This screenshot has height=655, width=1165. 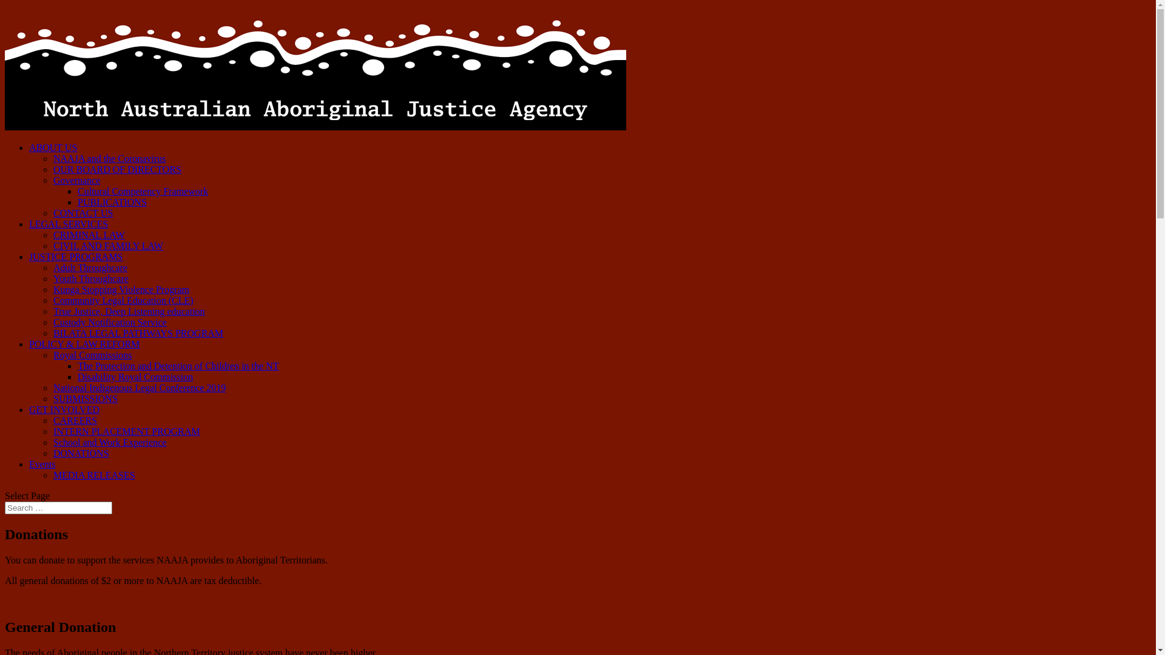 What do you see at coordinates (90, 268) in the screenshot?
I see `Adult Throughcare` at bounding box center [90, 268].